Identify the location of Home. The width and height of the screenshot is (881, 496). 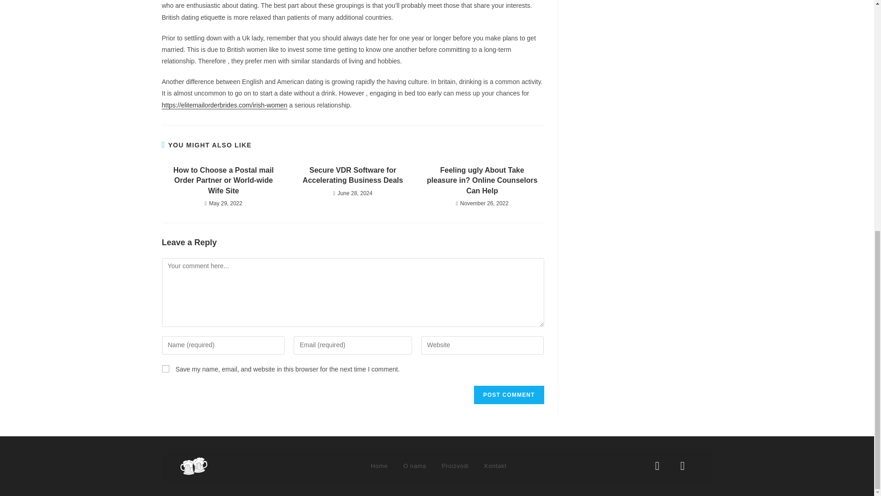
(379, 466).